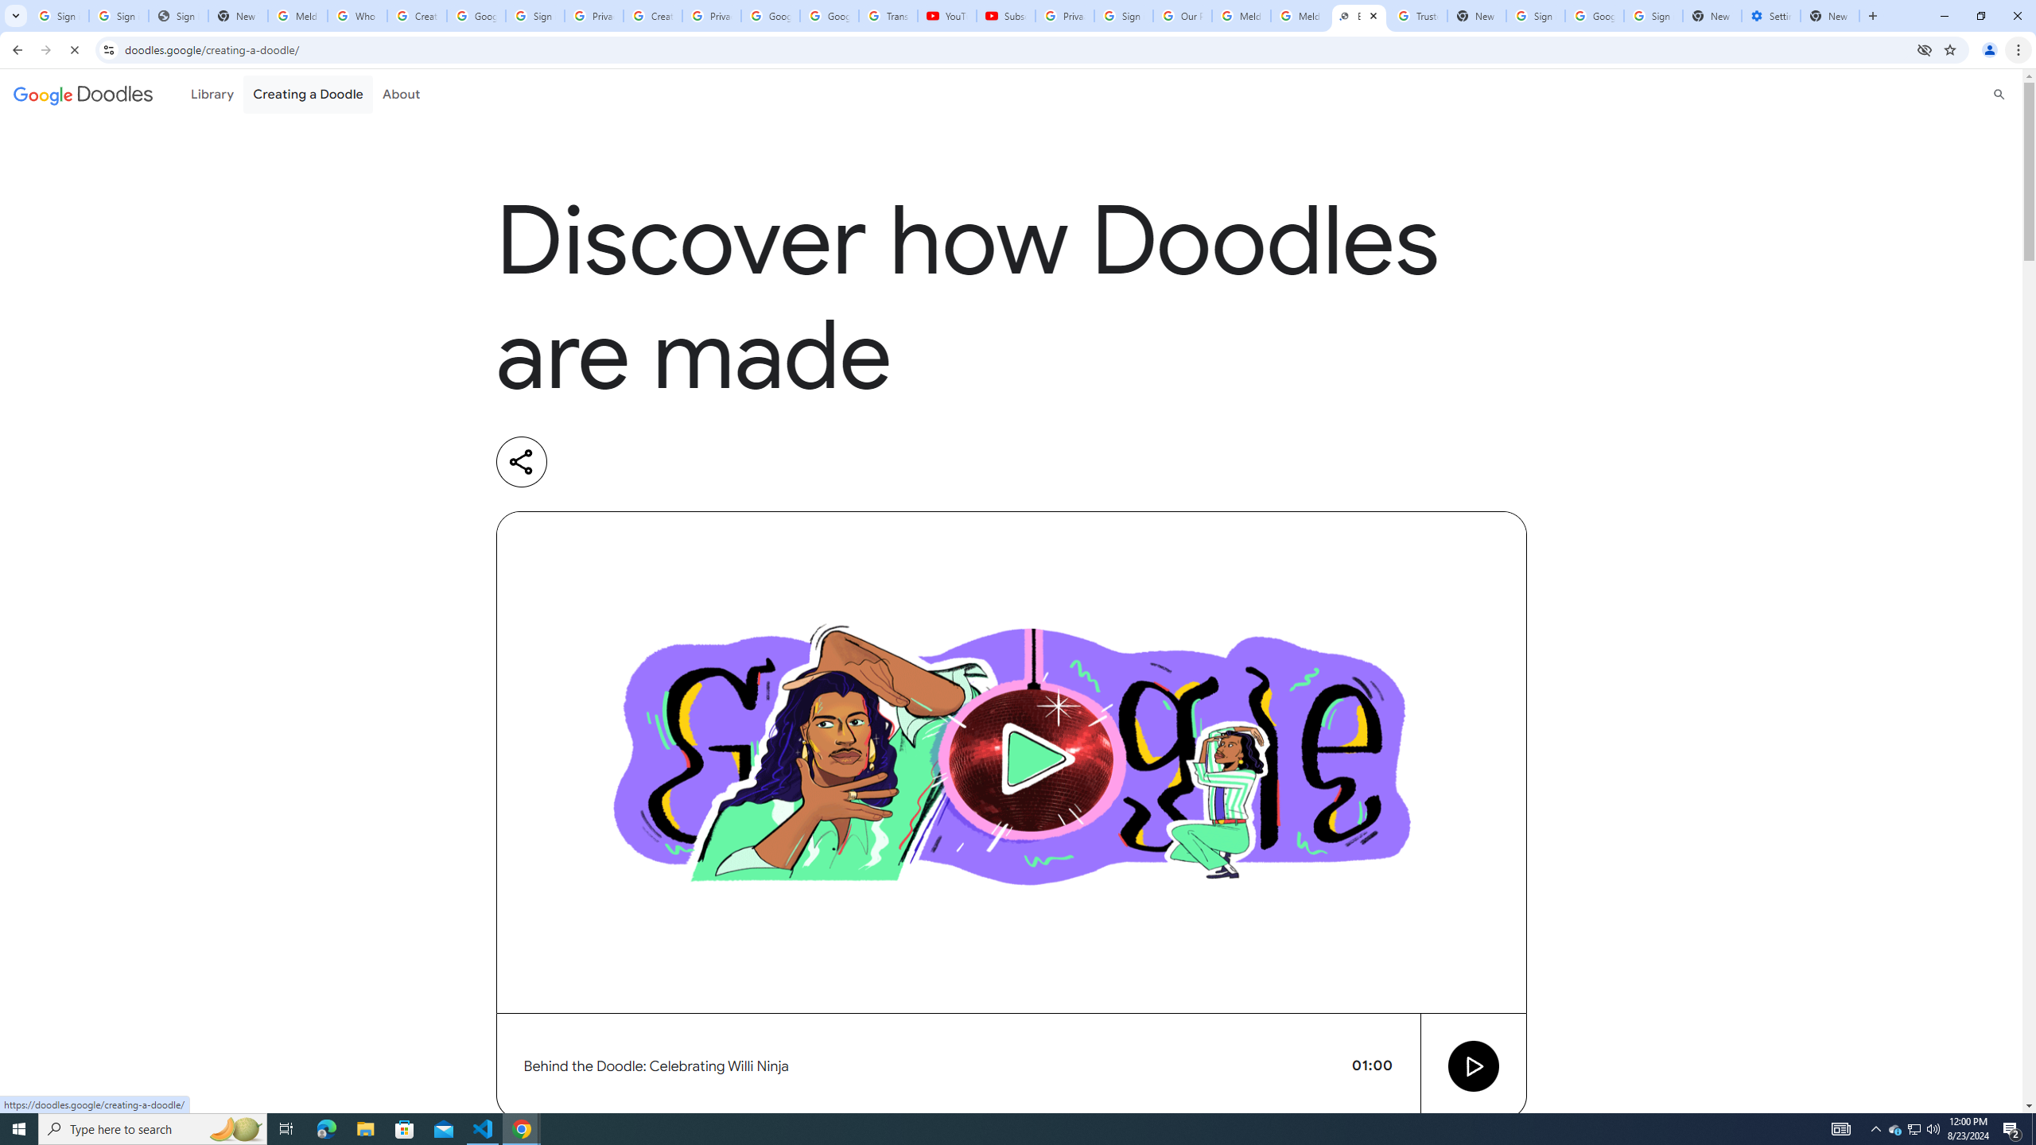 This screenshot has width=2036, height=1145. I want to click on Sign In - USA TODAY, so click(179, 16).